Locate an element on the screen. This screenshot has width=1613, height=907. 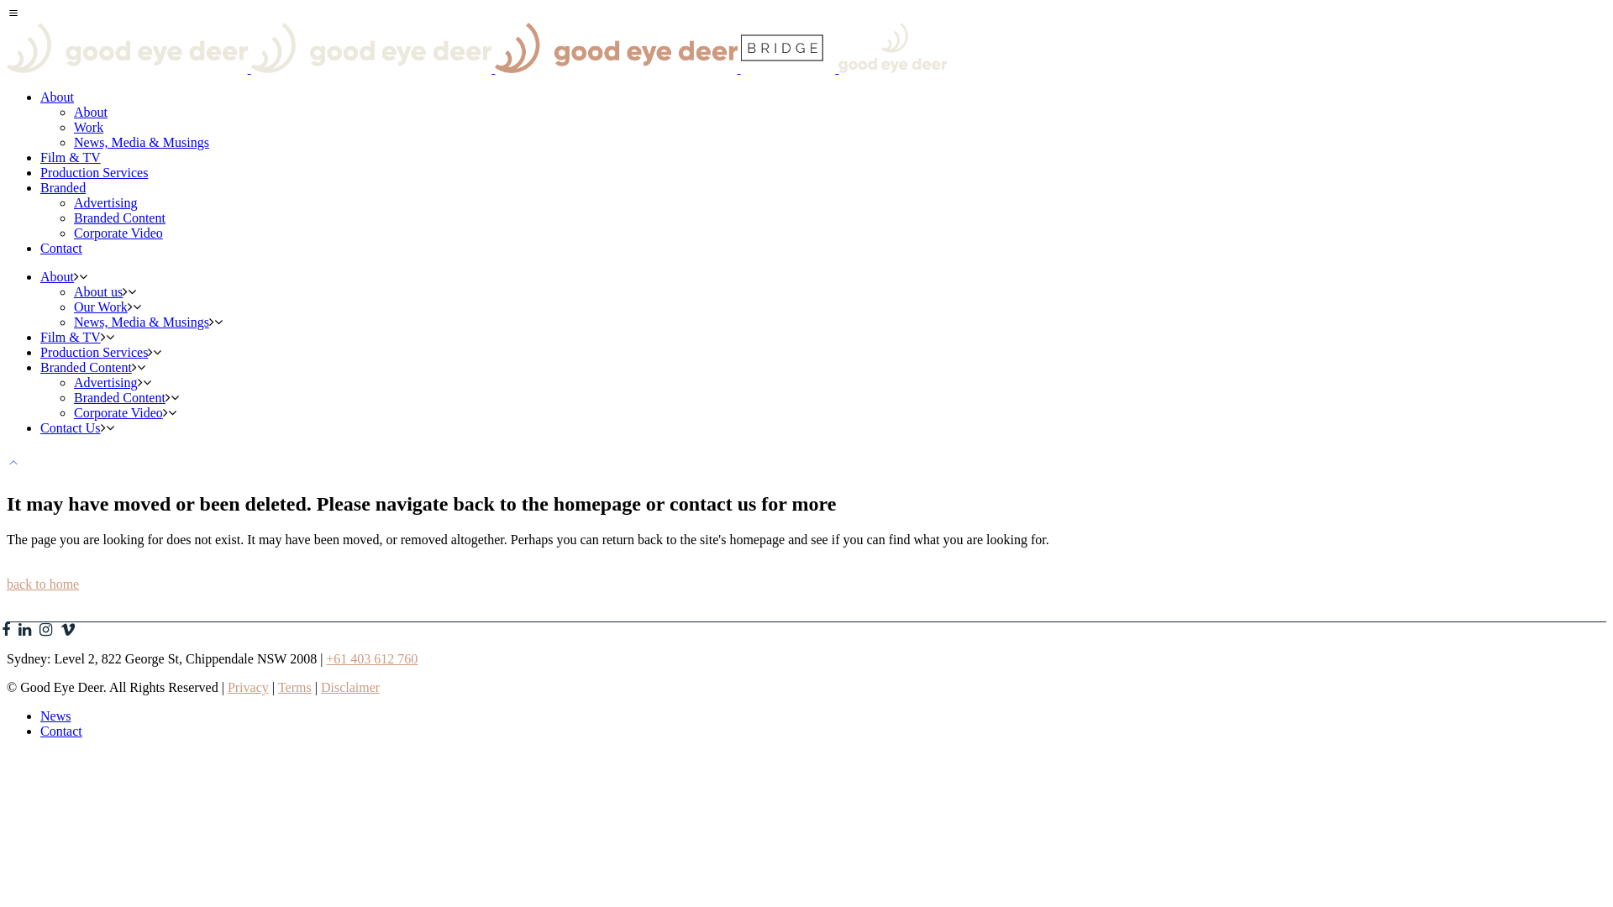
About is located at coordinates (57, 277).